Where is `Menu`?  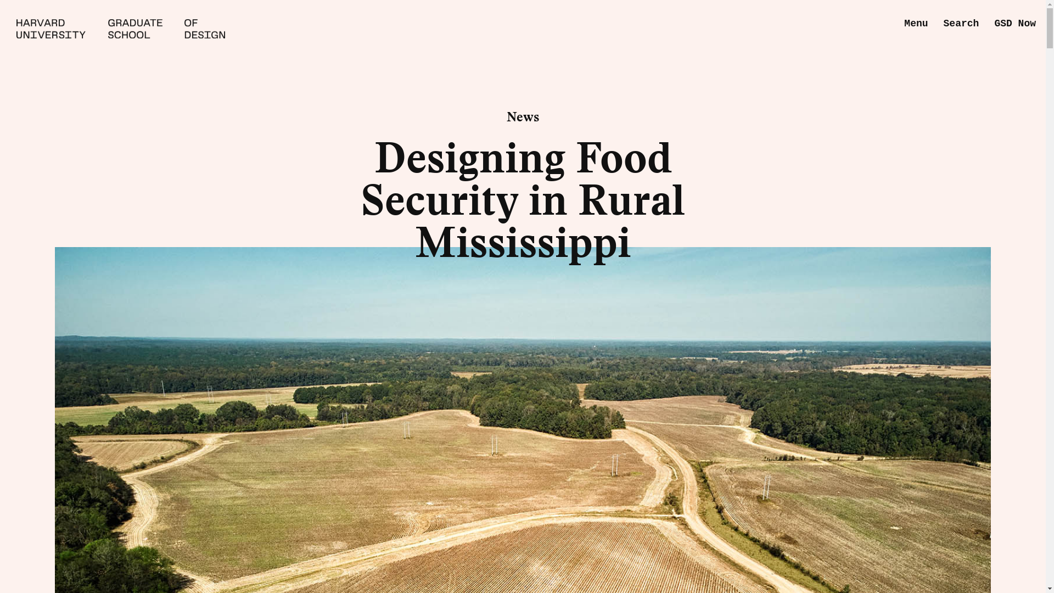 Menu is located at coordinates (916, 24).